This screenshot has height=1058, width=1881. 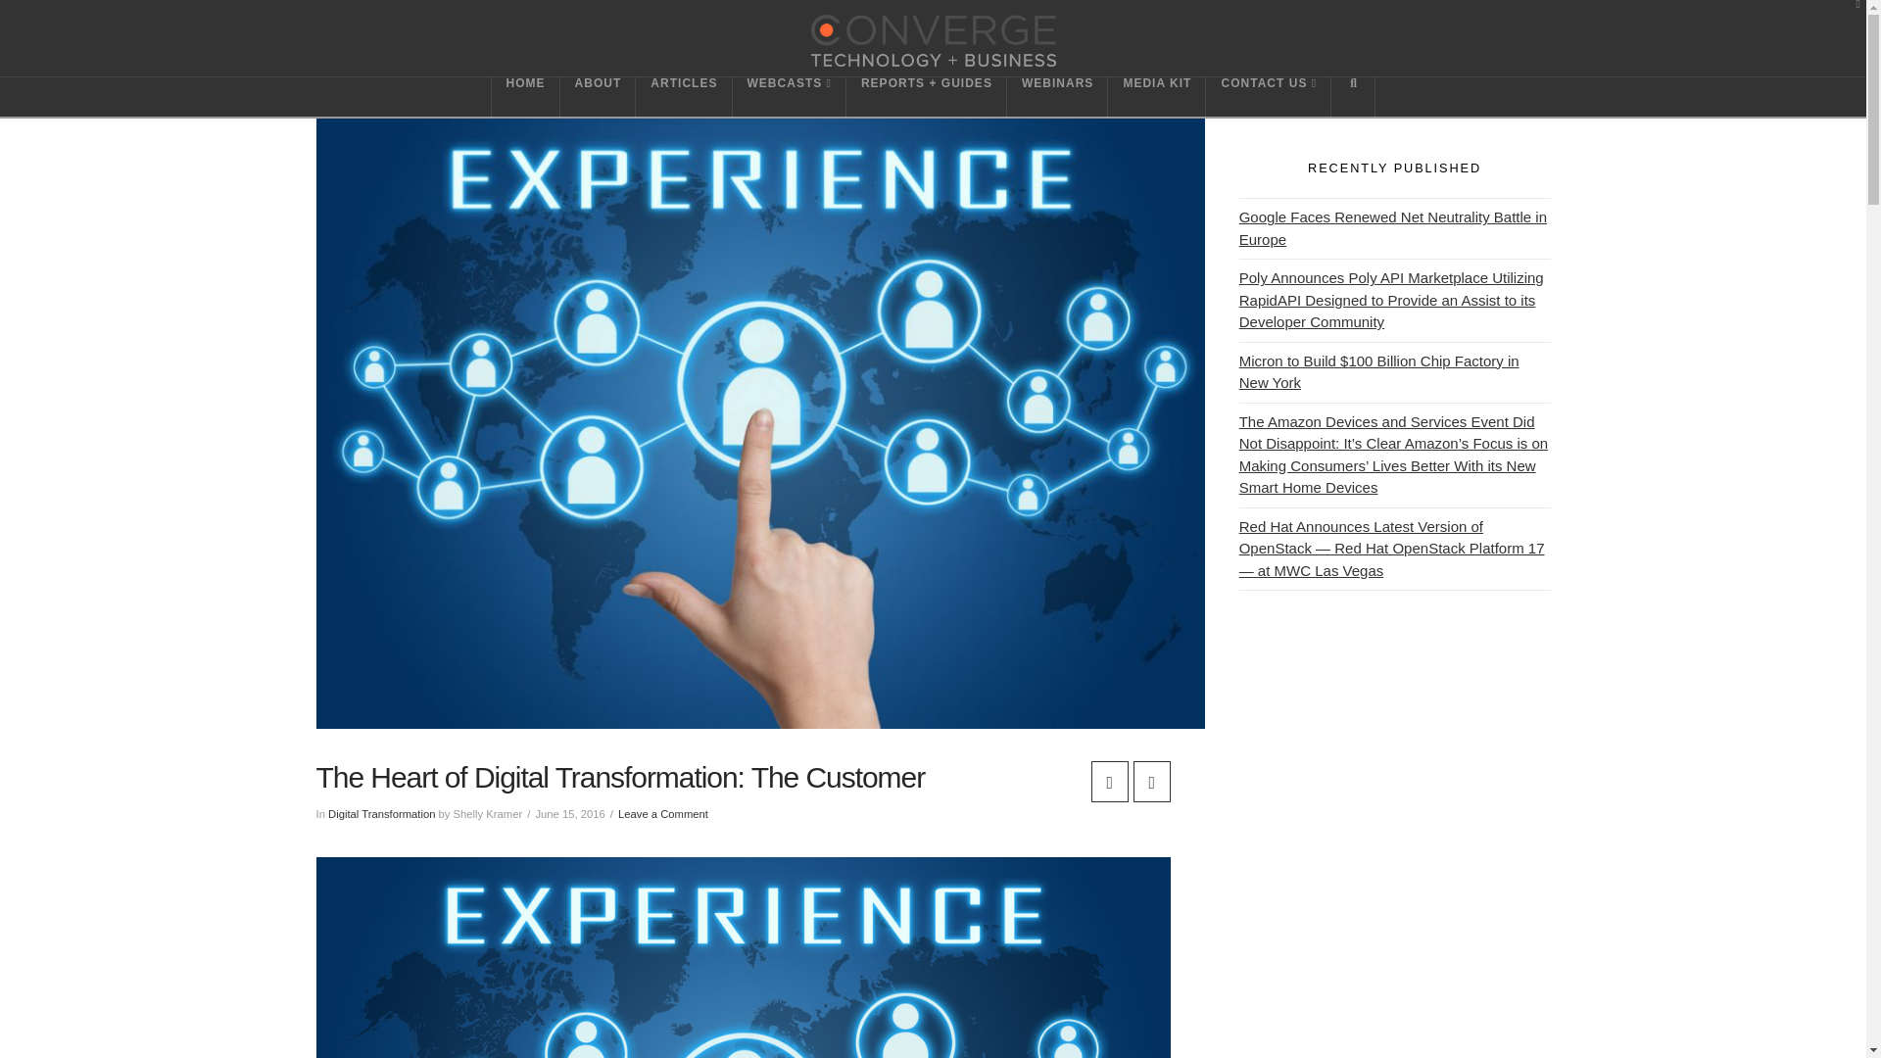 What do you see at coordinates (683, 96) in the screenshot?
I see `ARTICLES` at bounding box center [683, 96].